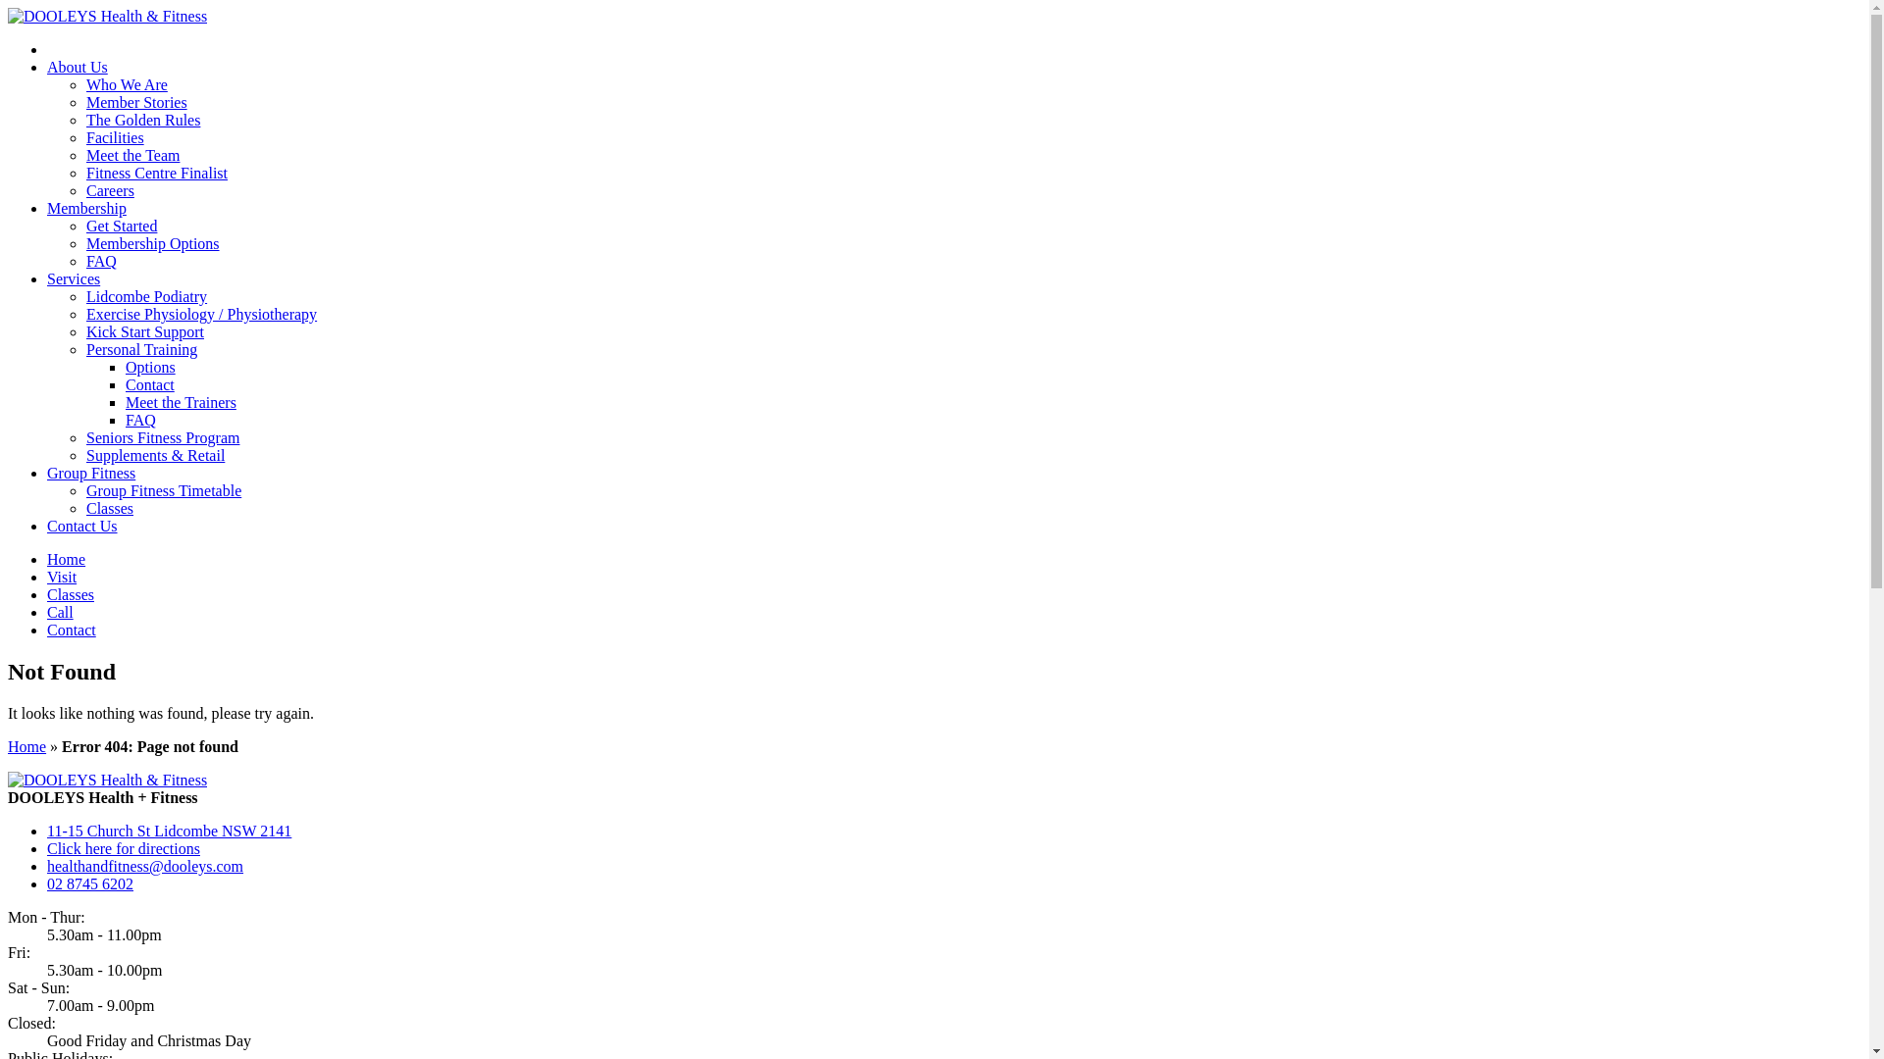  I want to click on Kick Start Support, so click(145, 331).